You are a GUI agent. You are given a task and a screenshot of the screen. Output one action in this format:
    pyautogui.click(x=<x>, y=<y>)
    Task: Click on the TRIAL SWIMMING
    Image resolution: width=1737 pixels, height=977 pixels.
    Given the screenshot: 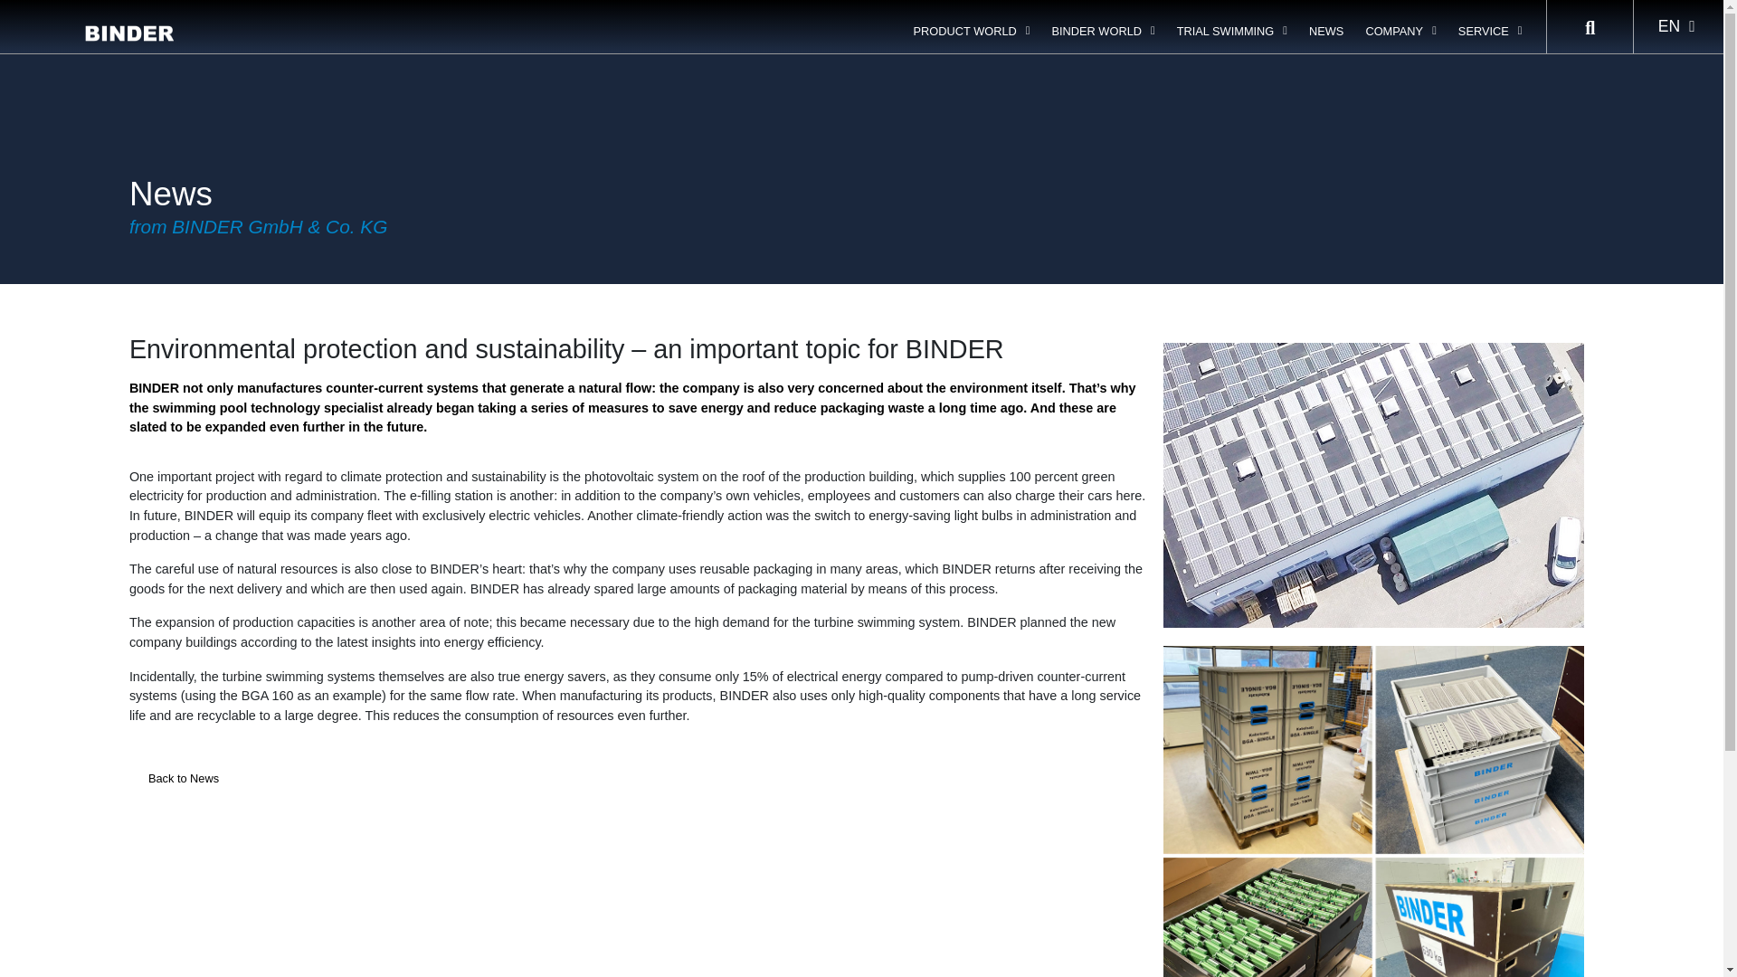 What is the action you would take?
    pyautogui.click(x=1231, y=31)
    